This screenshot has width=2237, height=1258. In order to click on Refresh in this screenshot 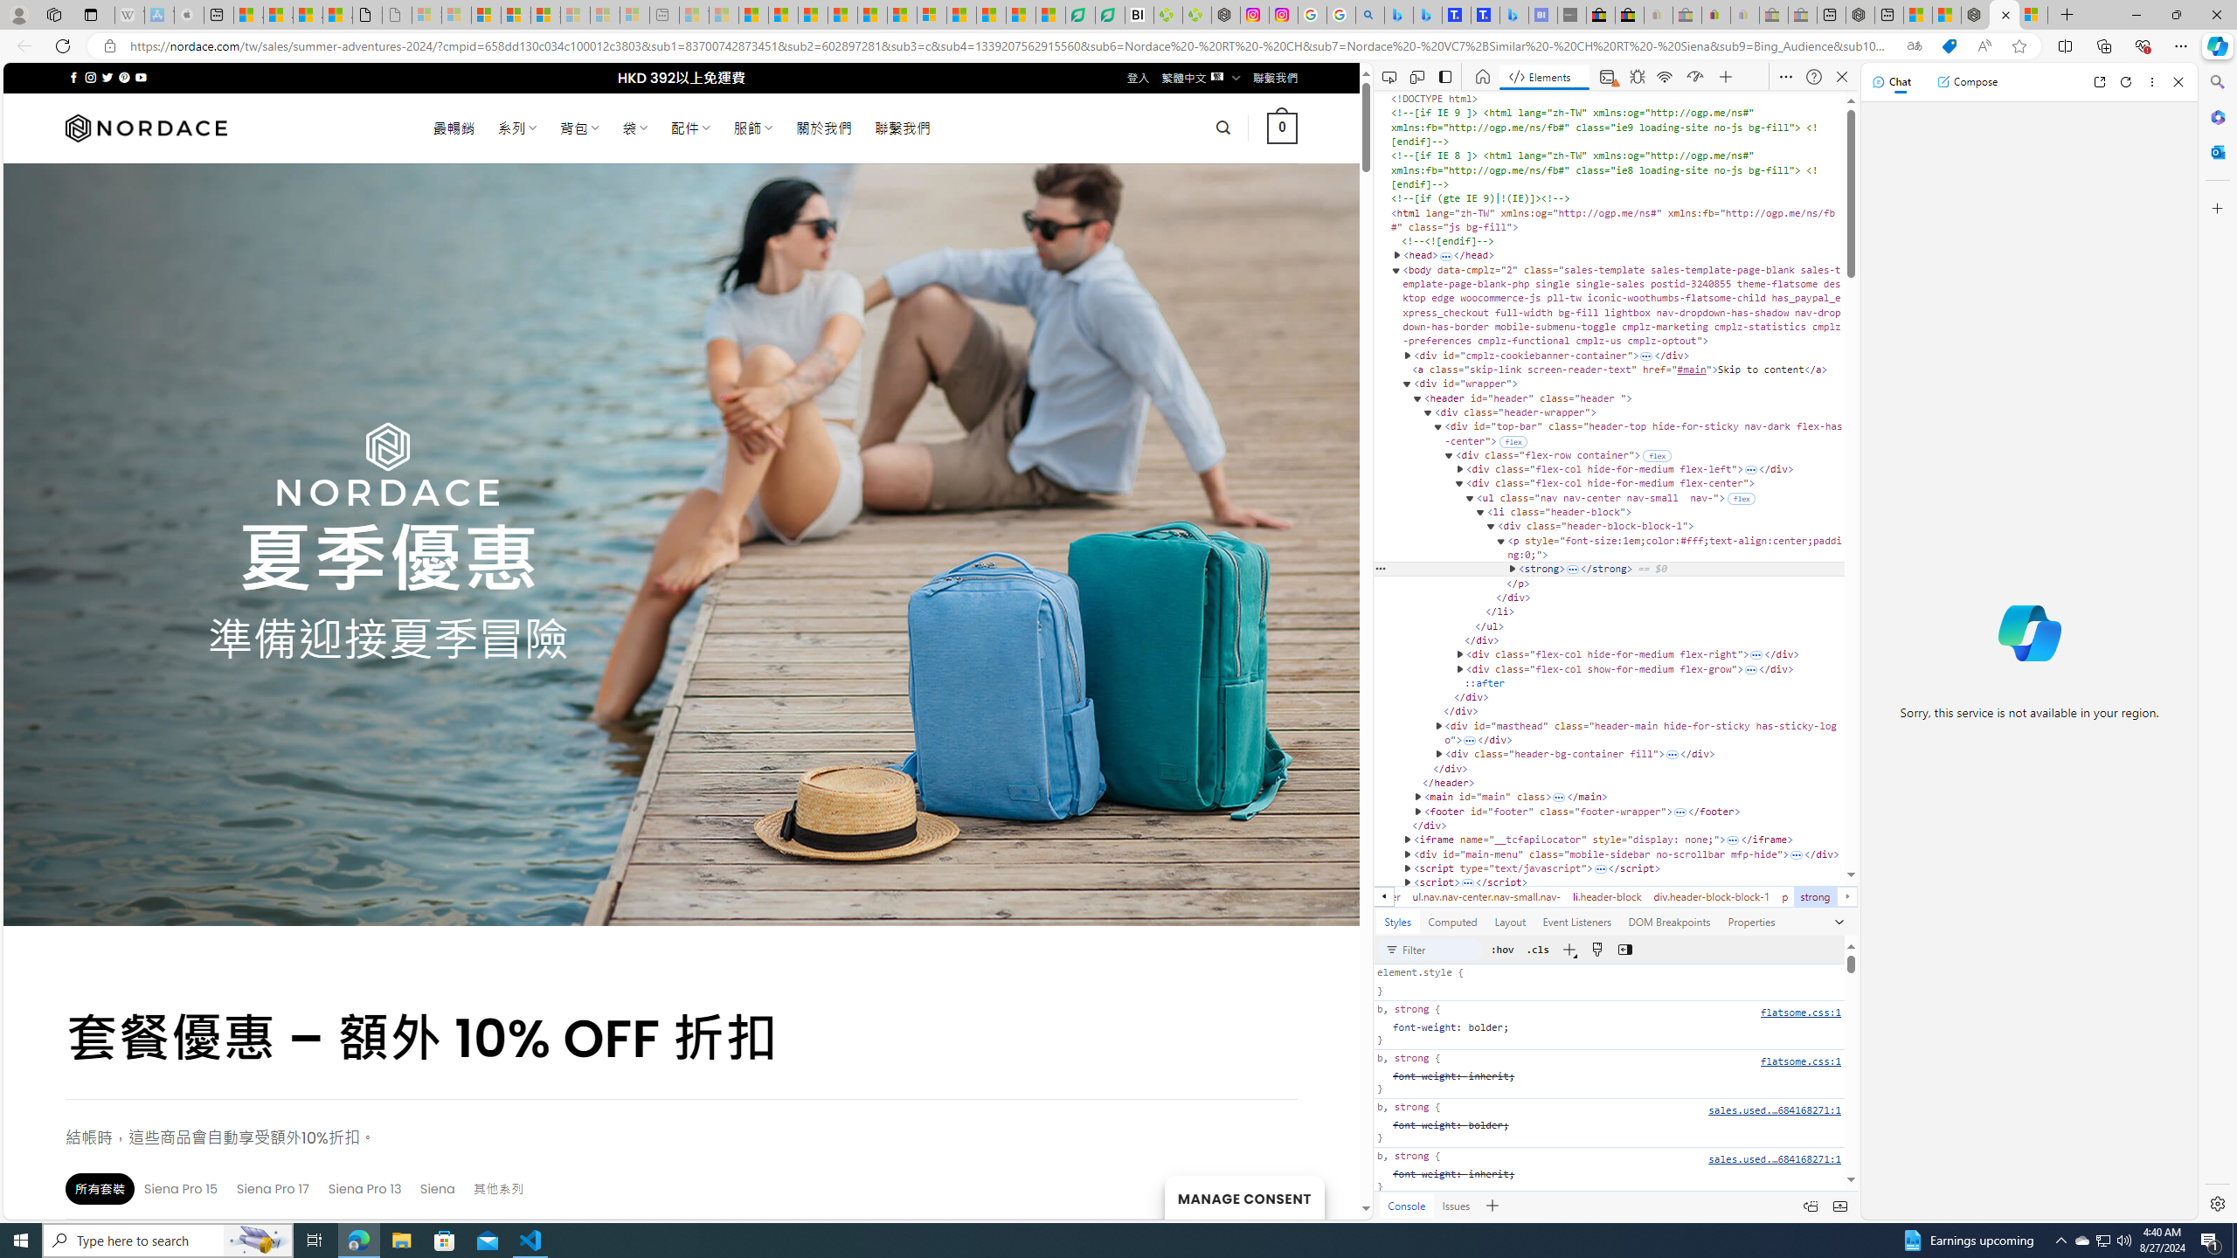, I will do `click(2126, 82)`.